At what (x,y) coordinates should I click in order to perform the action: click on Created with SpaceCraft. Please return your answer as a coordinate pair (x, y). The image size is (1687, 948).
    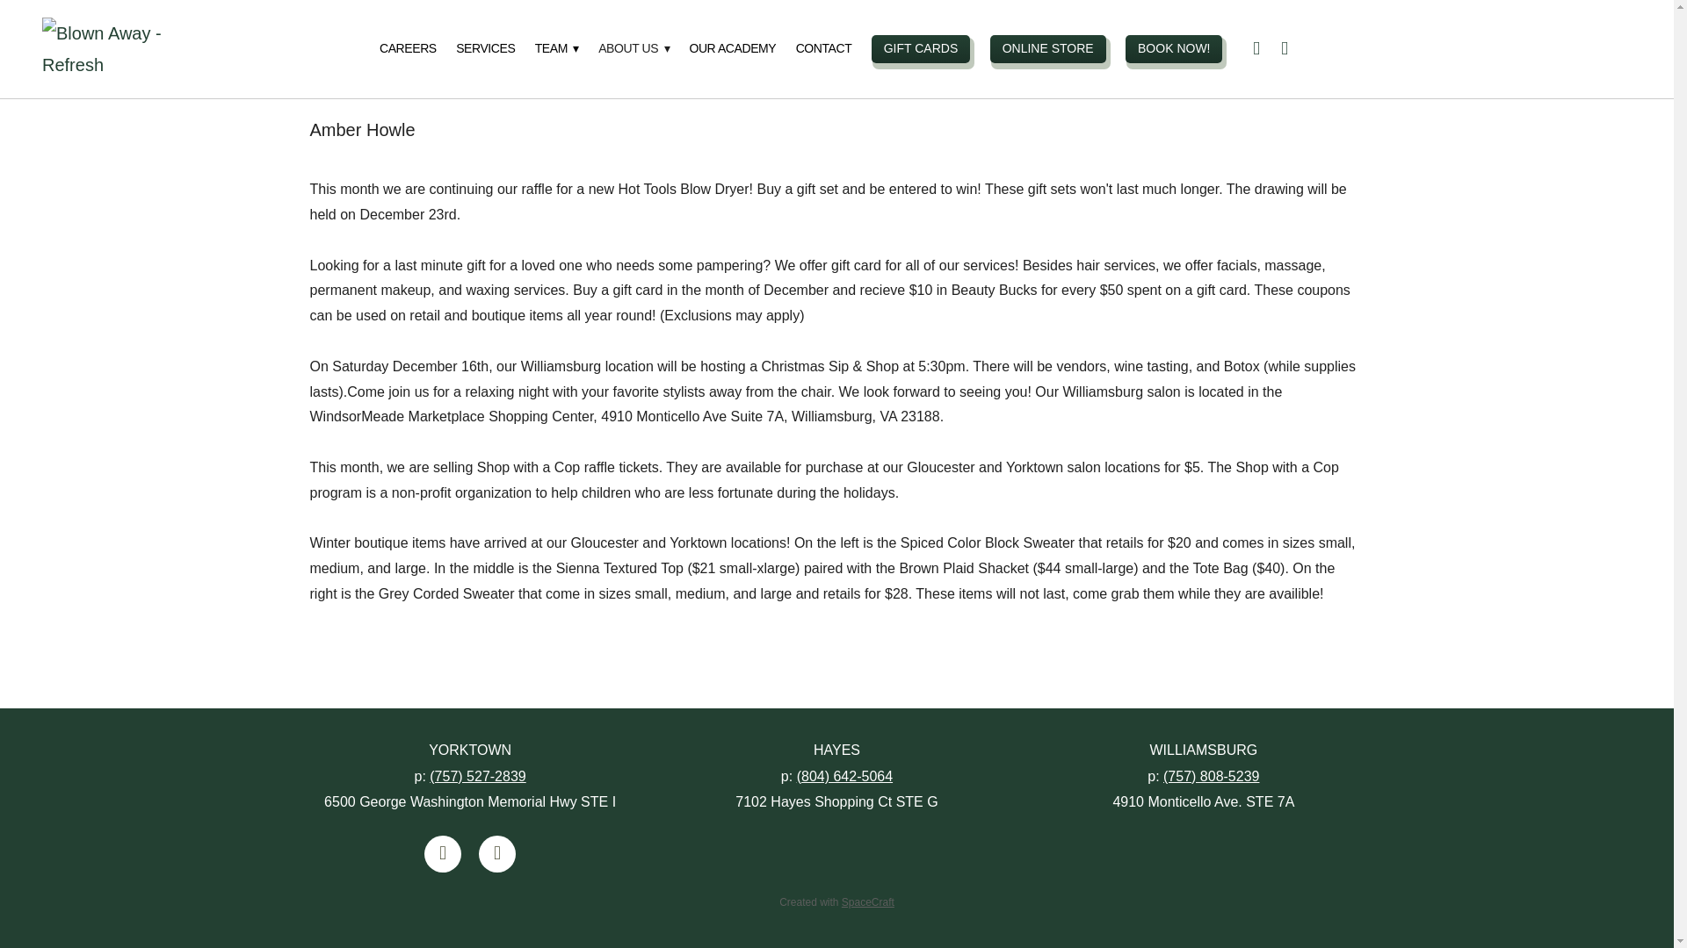
    Looking at the image, I should click on (836, 901).